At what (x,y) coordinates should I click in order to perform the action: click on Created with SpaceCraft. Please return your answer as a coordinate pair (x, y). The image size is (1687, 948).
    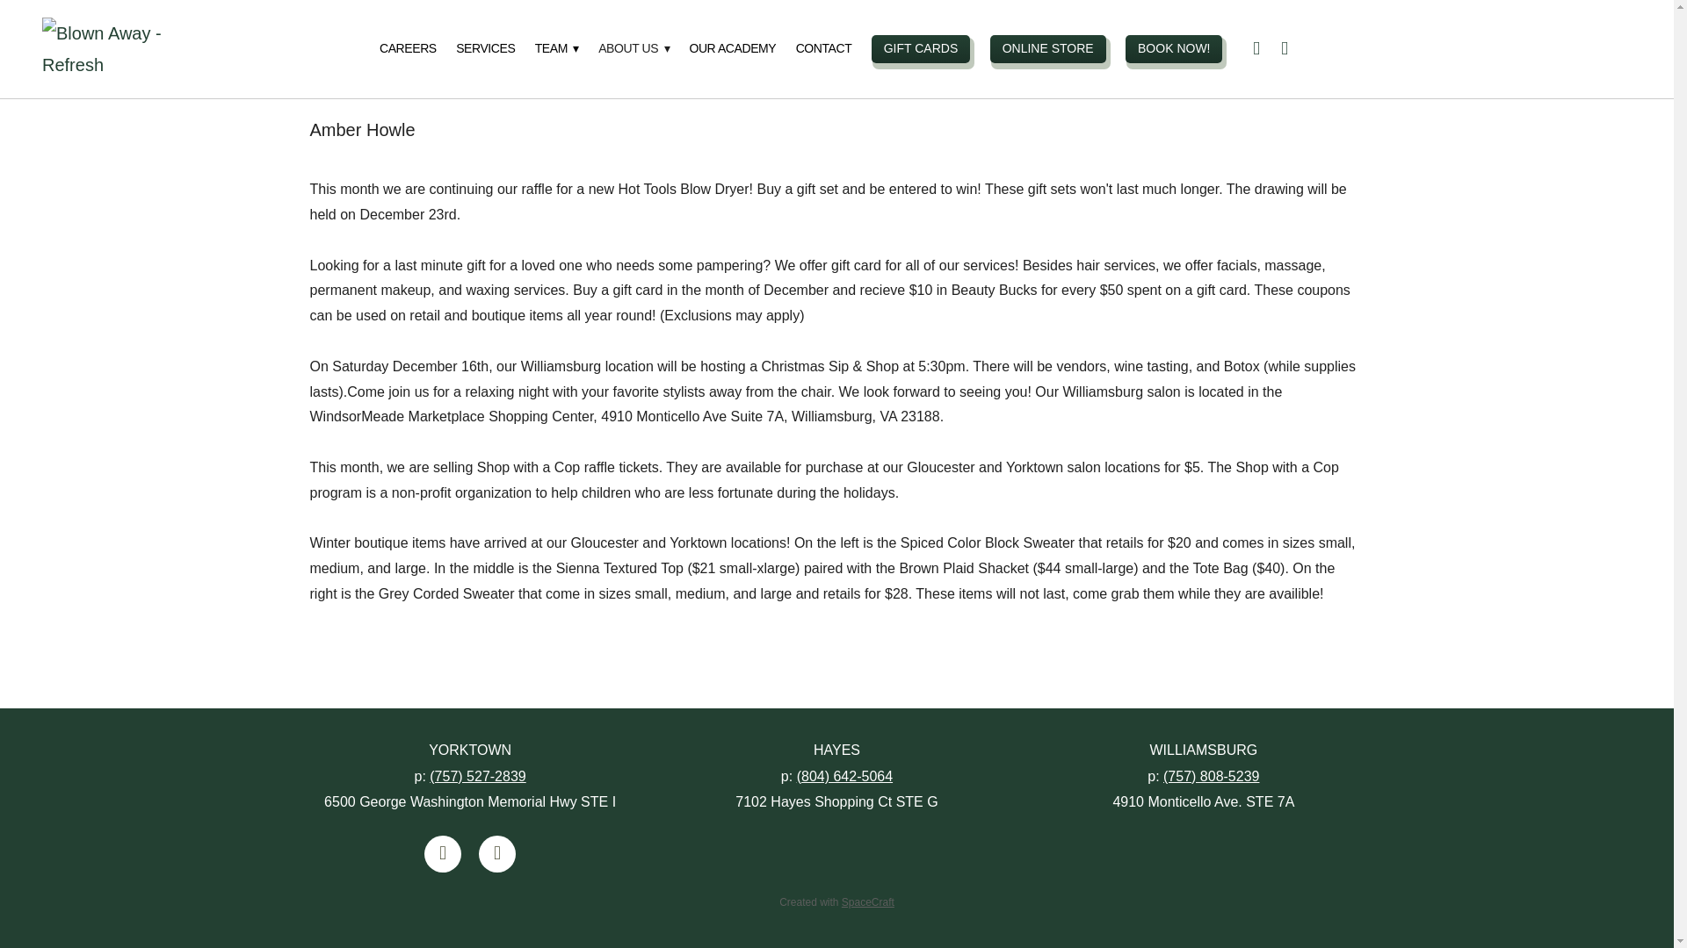
    Looking at the image, I should click on (836, 901).